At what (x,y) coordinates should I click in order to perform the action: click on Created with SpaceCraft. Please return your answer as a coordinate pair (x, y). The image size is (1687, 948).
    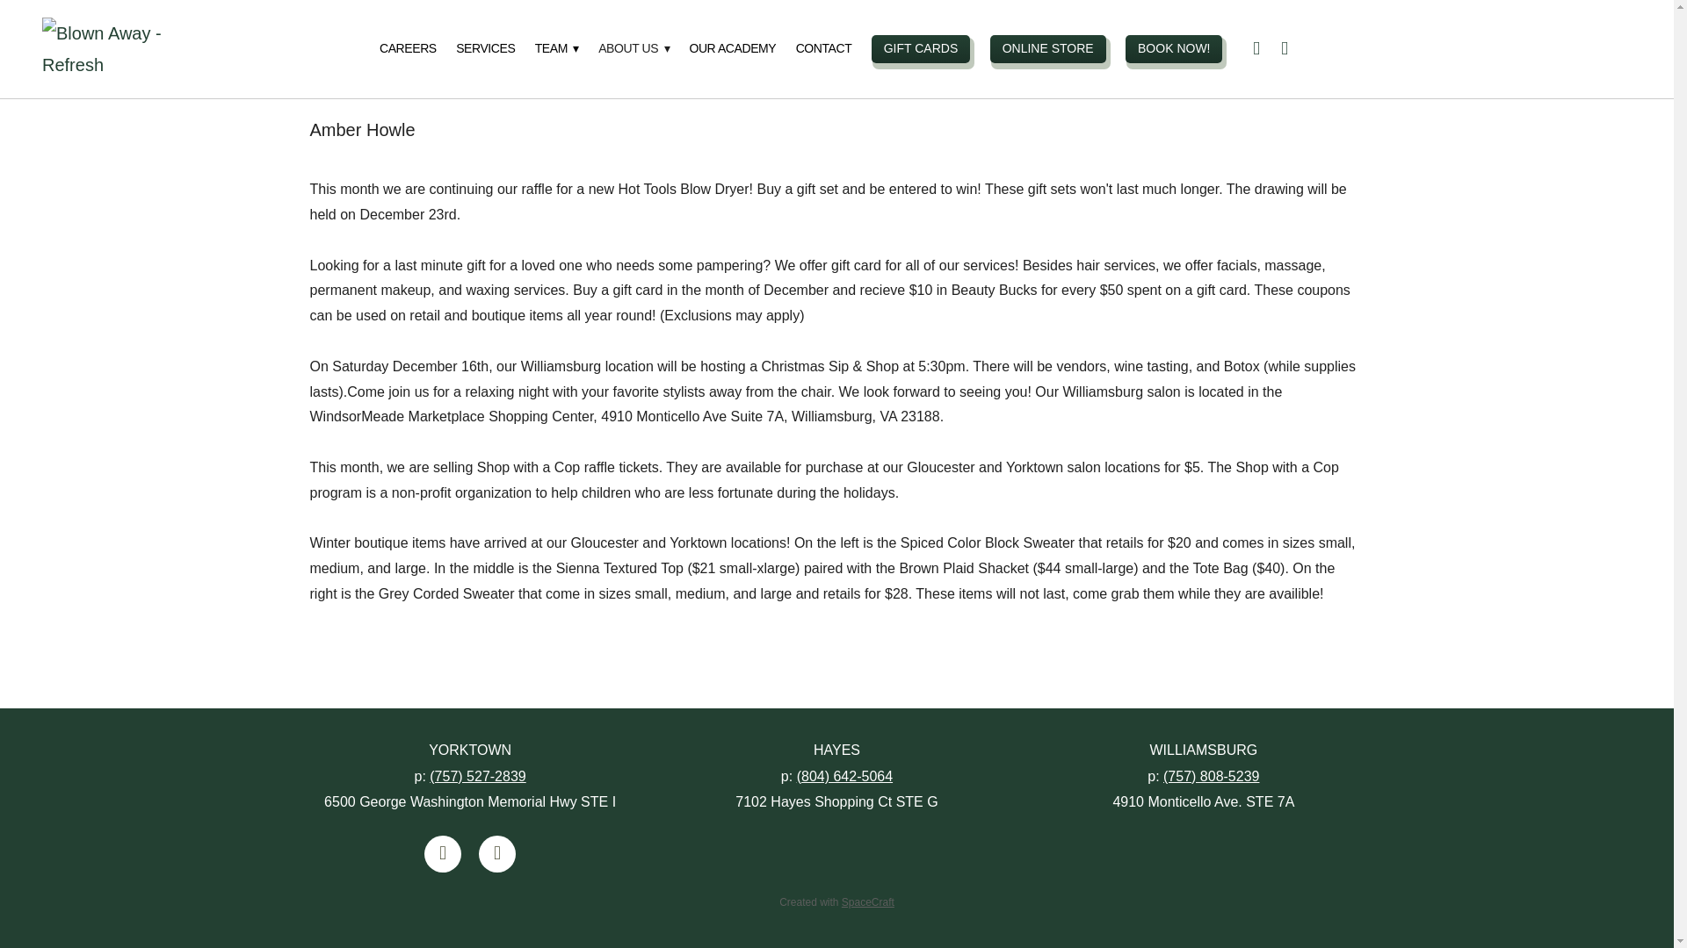
    Looking at the image, I should click on (836, 901).